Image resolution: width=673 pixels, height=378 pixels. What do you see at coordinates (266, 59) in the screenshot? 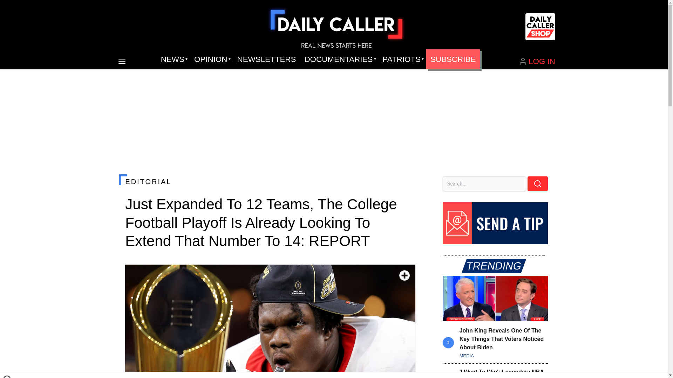
I see `NEWSLETTERS` at bounding box center [266, 59].